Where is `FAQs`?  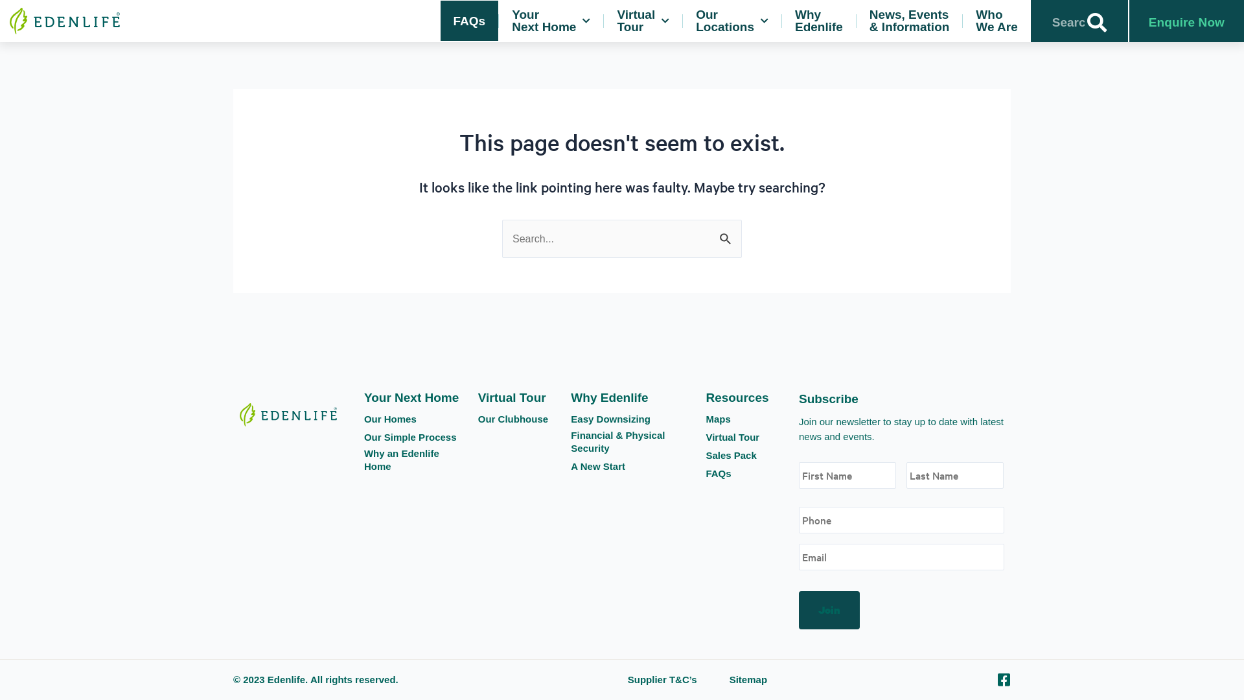
FAQs is located at coordinates (470, 21).